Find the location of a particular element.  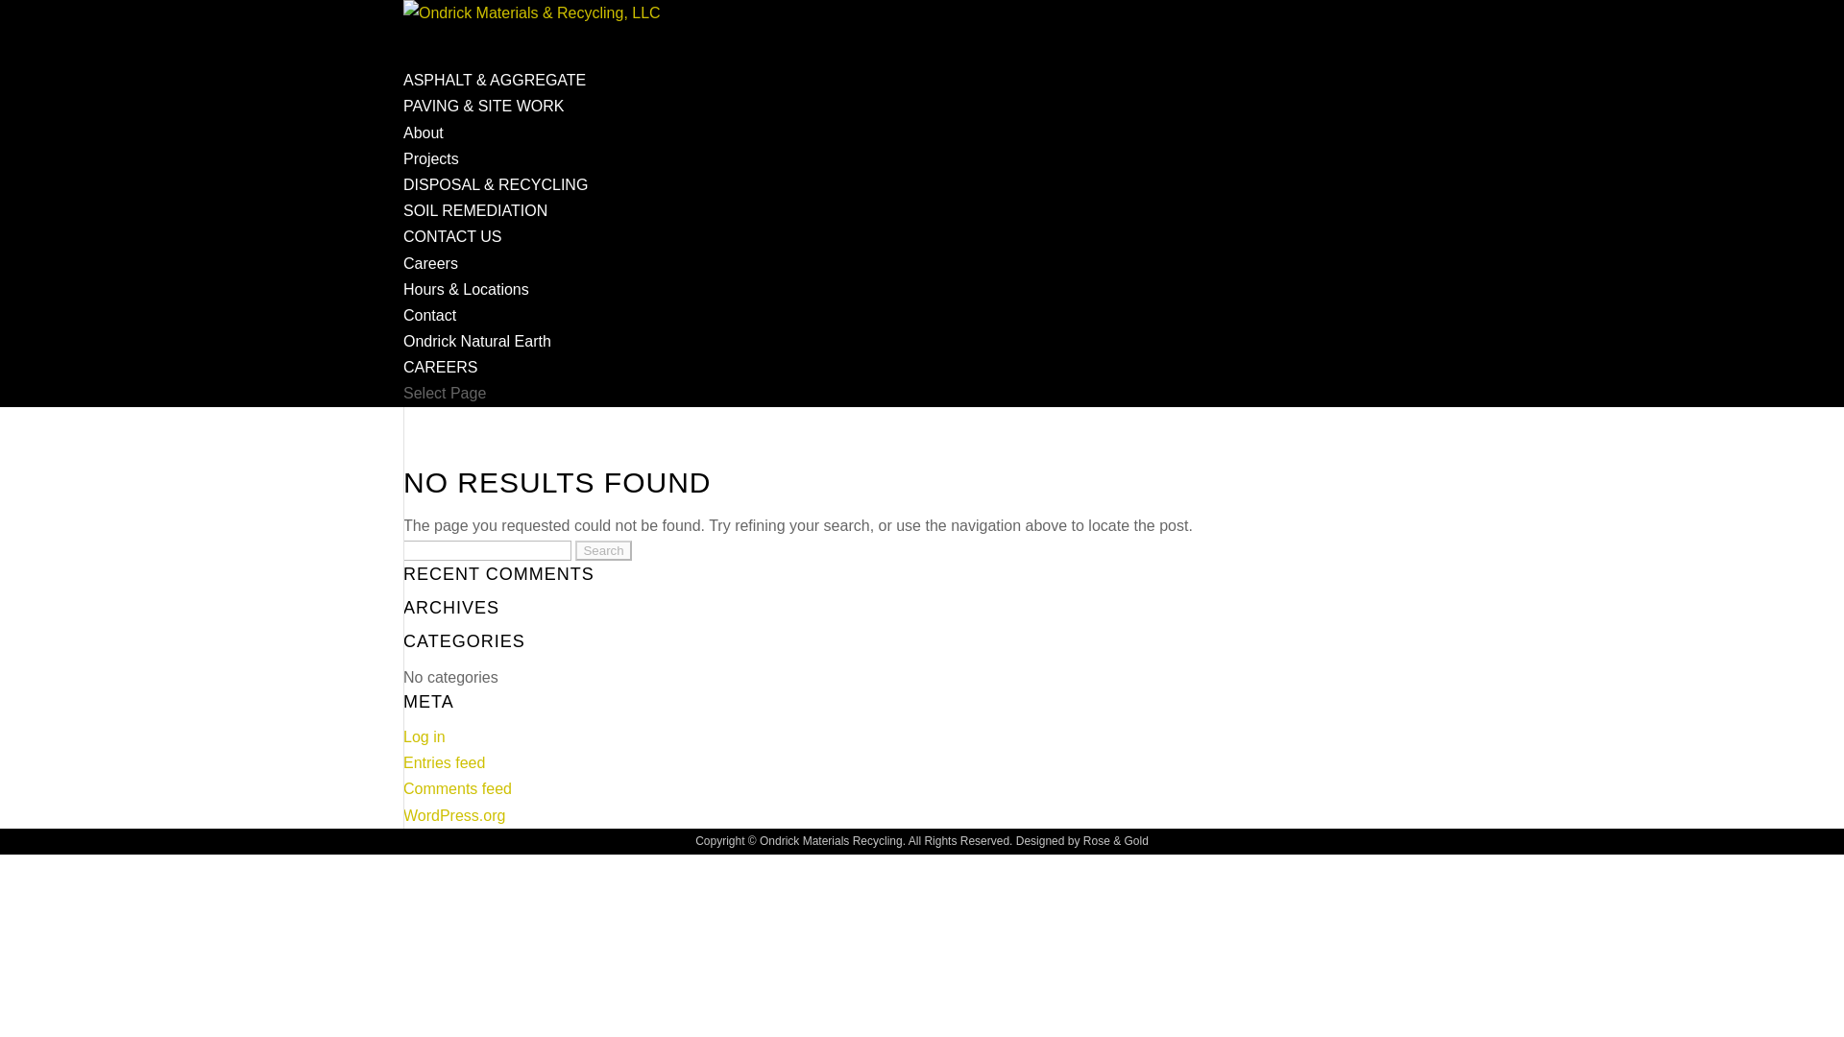

Careers is located at coordinates (430, 263).